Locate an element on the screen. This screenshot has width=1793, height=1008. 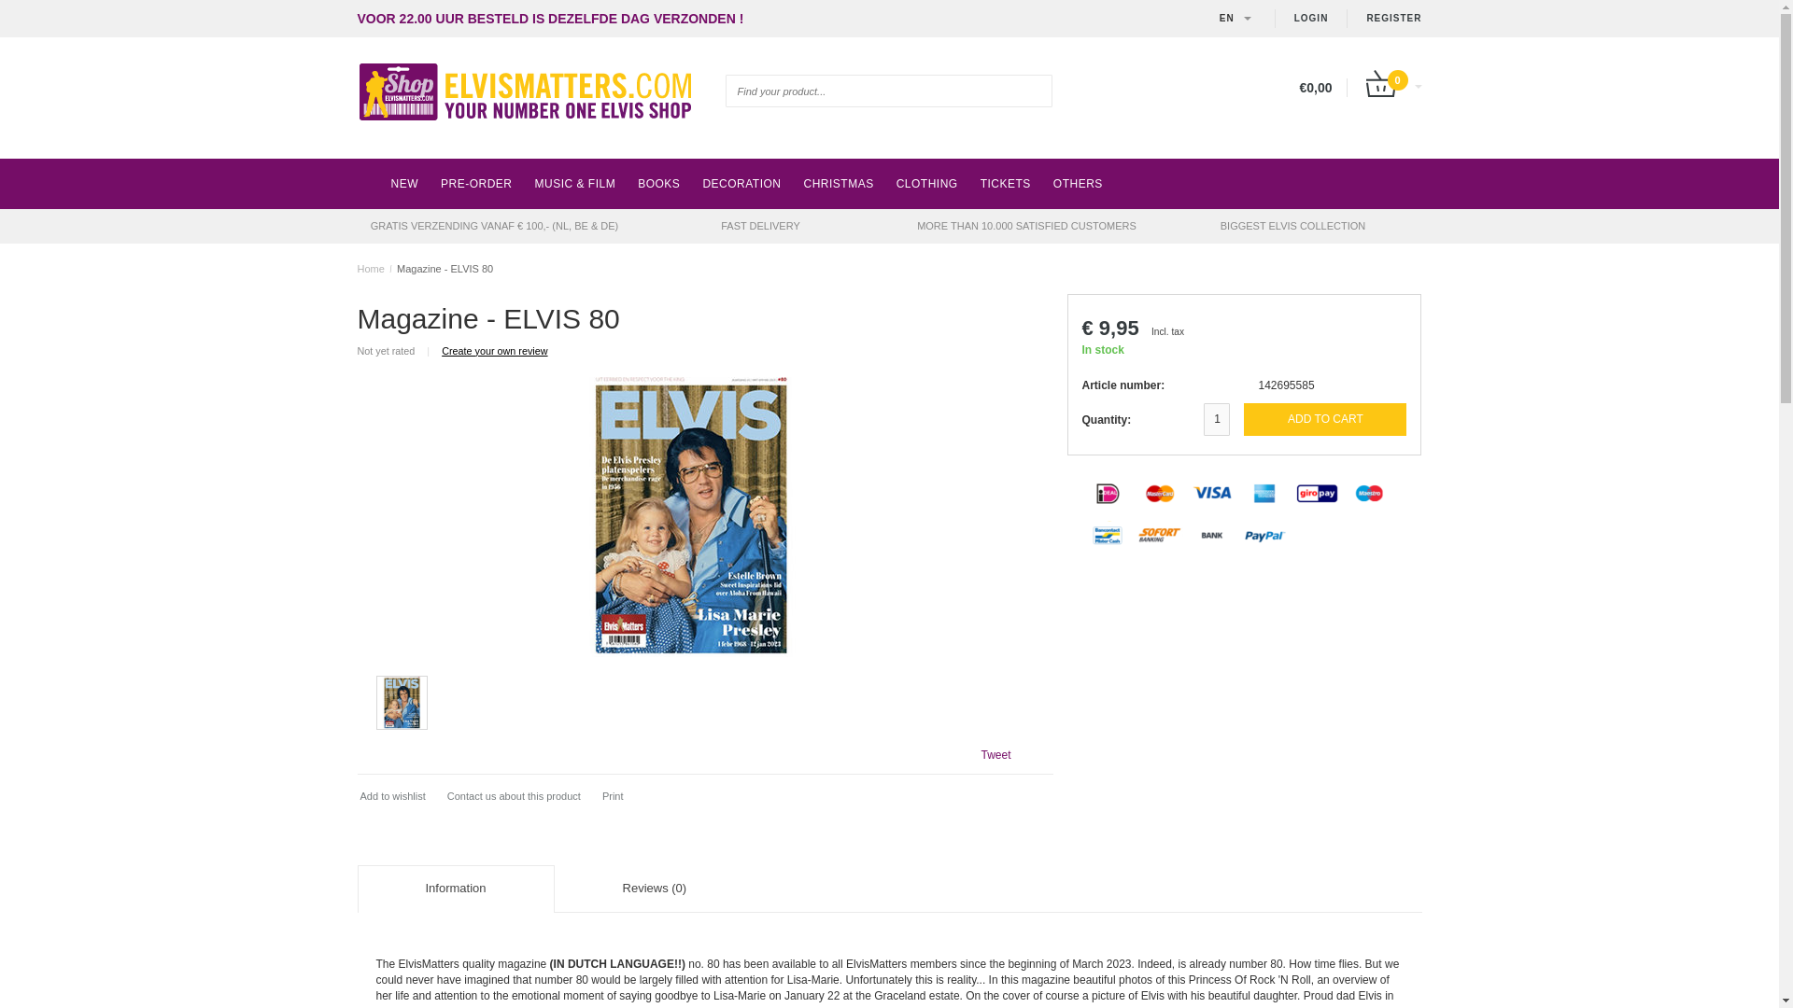
My account is located at coordinates (1393, 19).